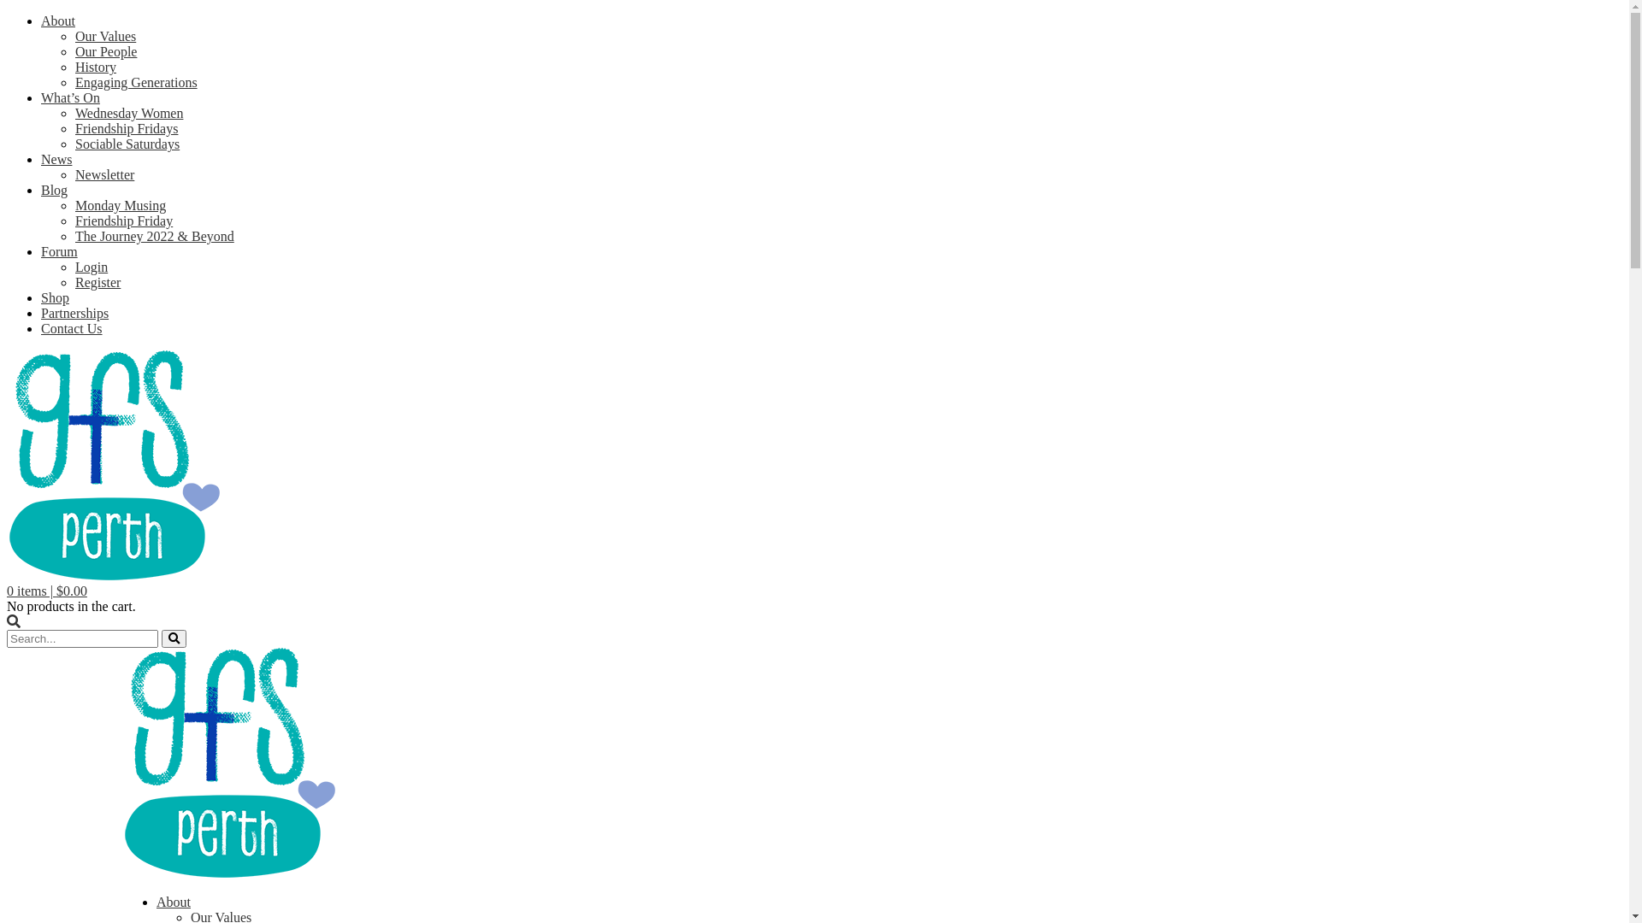  What do you see at coordinates (97, 282) in the screenshot?
I see `Register` at bounding box center [97, 282].